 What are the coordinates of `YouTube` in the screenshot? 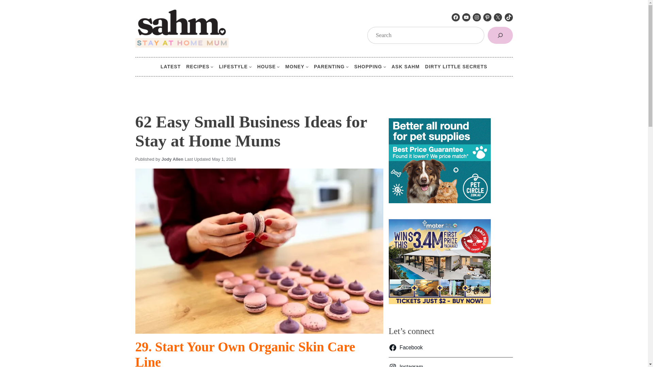 It's located at (466, 17).